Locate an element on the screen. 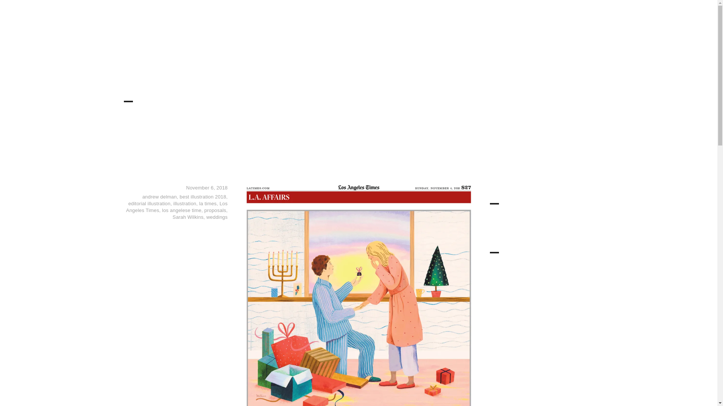 The image size is (723, 406). SARAH WILKINS is located at coordinates (162, 23).